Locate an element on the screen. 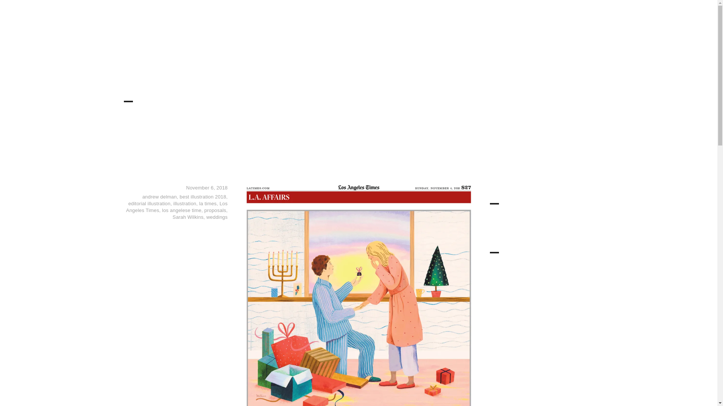 The image size is (723, 406). SARAH WILKINS is located at coordinates (162, 23).